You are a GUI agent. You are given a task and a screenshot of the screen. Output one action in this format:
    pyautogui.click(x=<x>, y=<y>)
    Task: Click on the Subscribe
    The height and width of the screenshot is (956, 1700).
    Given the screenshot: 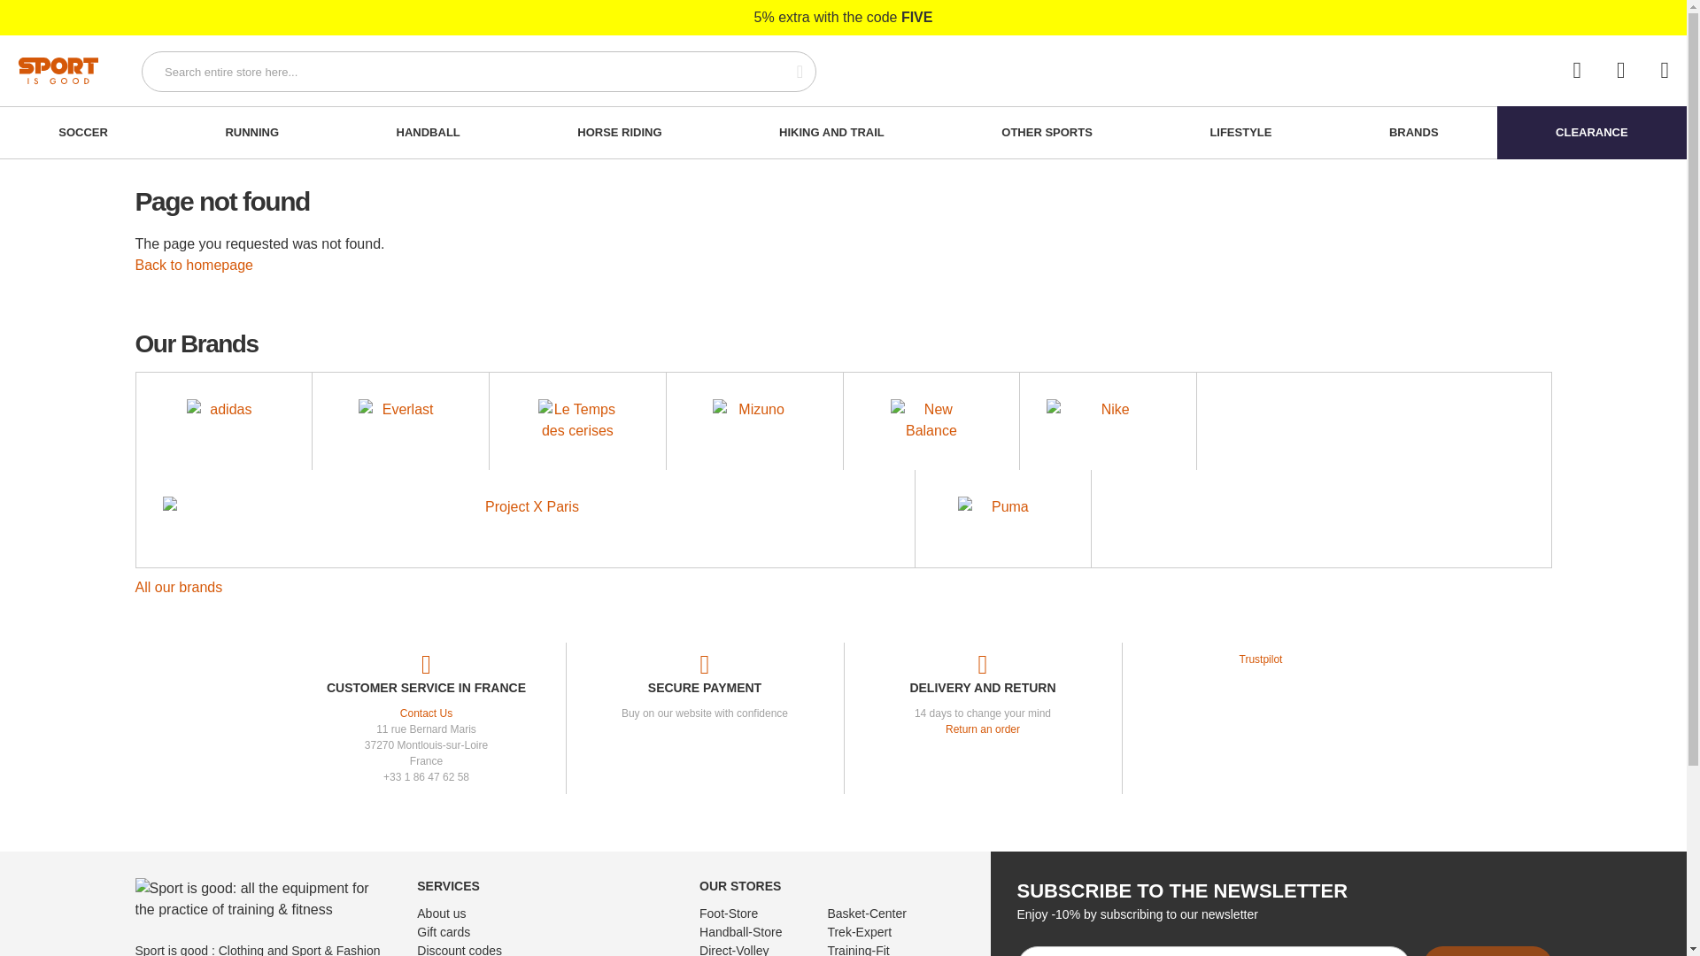 What is the action you would take?
    pyautogui.click(x=1487, y=951)
    